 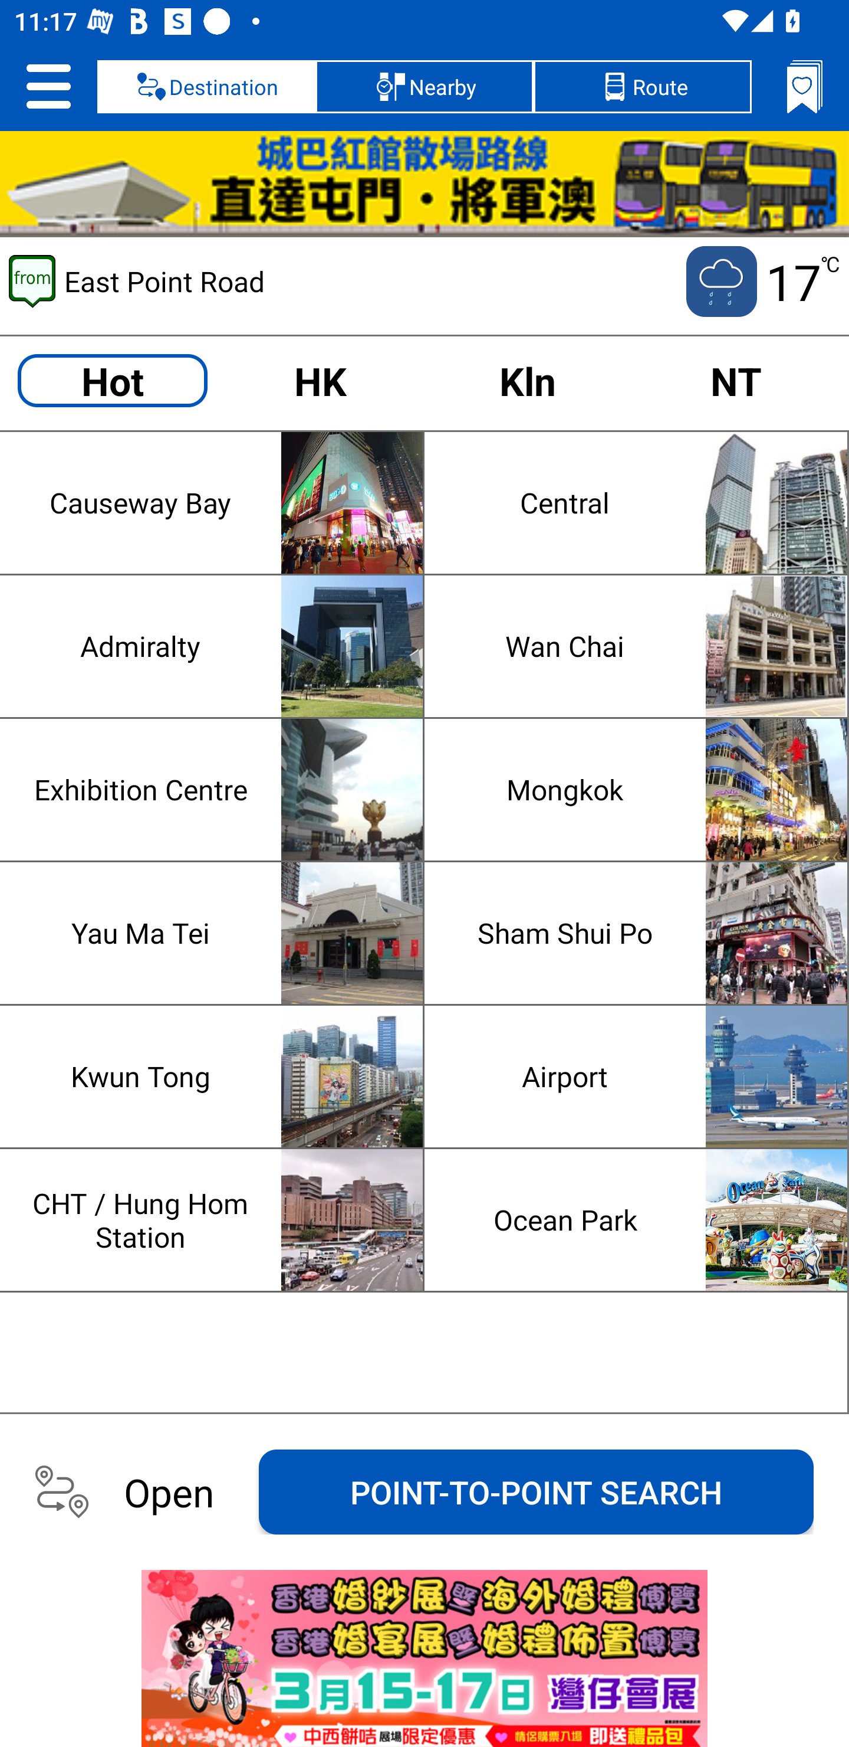 I want to click on Kln, so click(x=528, y=380).